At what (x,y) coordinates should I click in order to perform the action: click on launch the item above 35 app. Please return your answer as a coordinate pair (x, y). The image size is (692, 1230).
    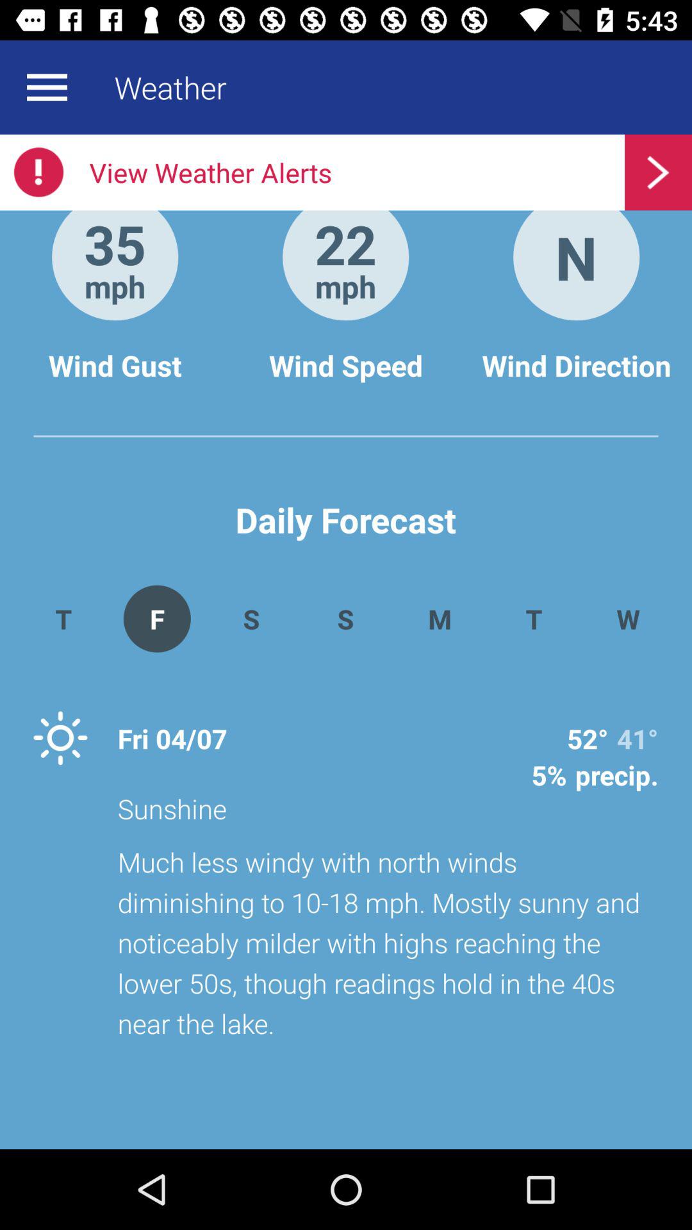
    Looking at the image, I should click on (346, 172).